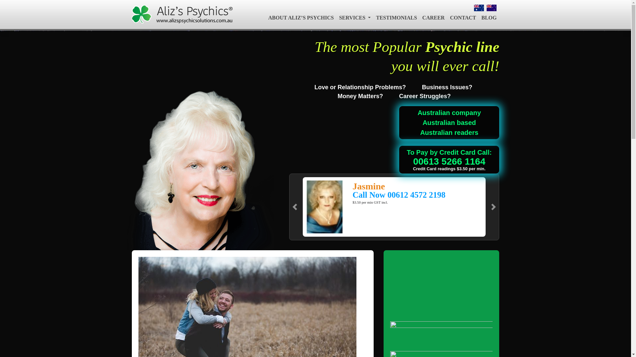  I want to click on BLOG, so click(489, 18).